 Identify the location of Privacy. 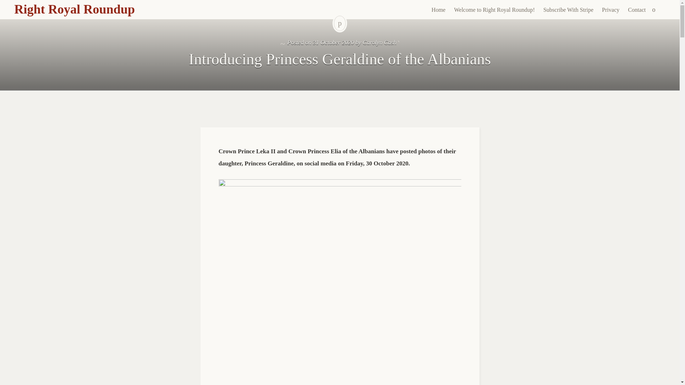
(610, 10).